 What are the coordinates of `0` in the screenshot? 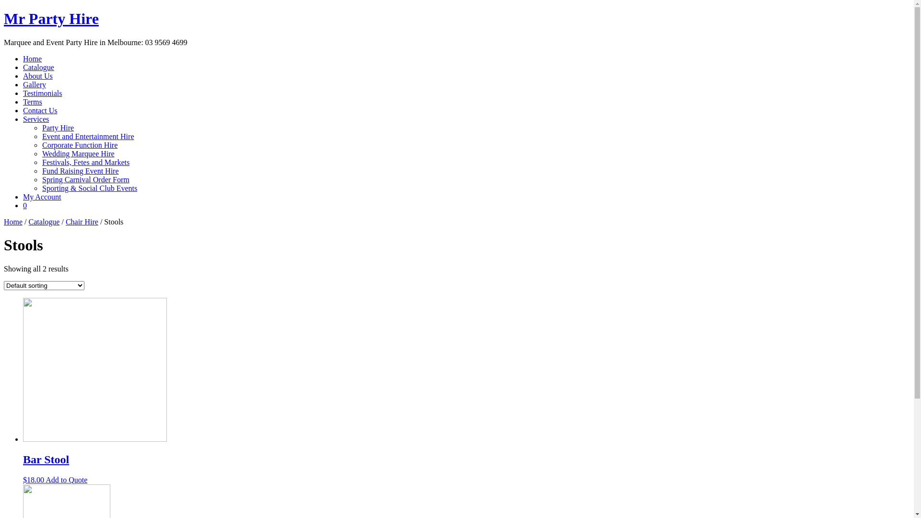 It's located at (25, 205).